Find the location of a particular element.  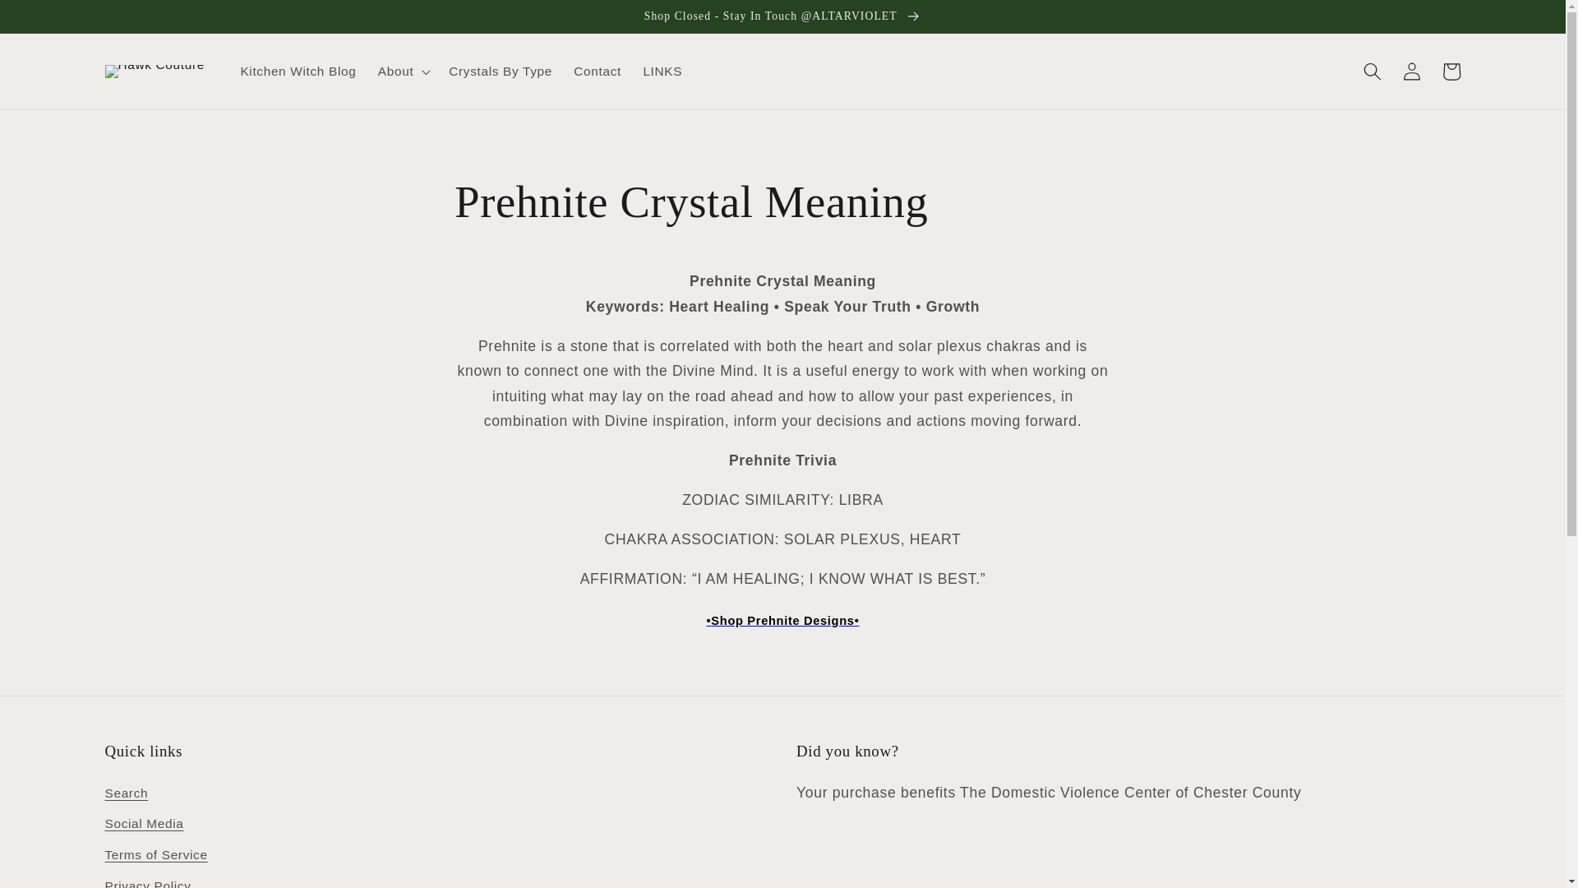

Terms of Service is located at coordinates (156, 855).